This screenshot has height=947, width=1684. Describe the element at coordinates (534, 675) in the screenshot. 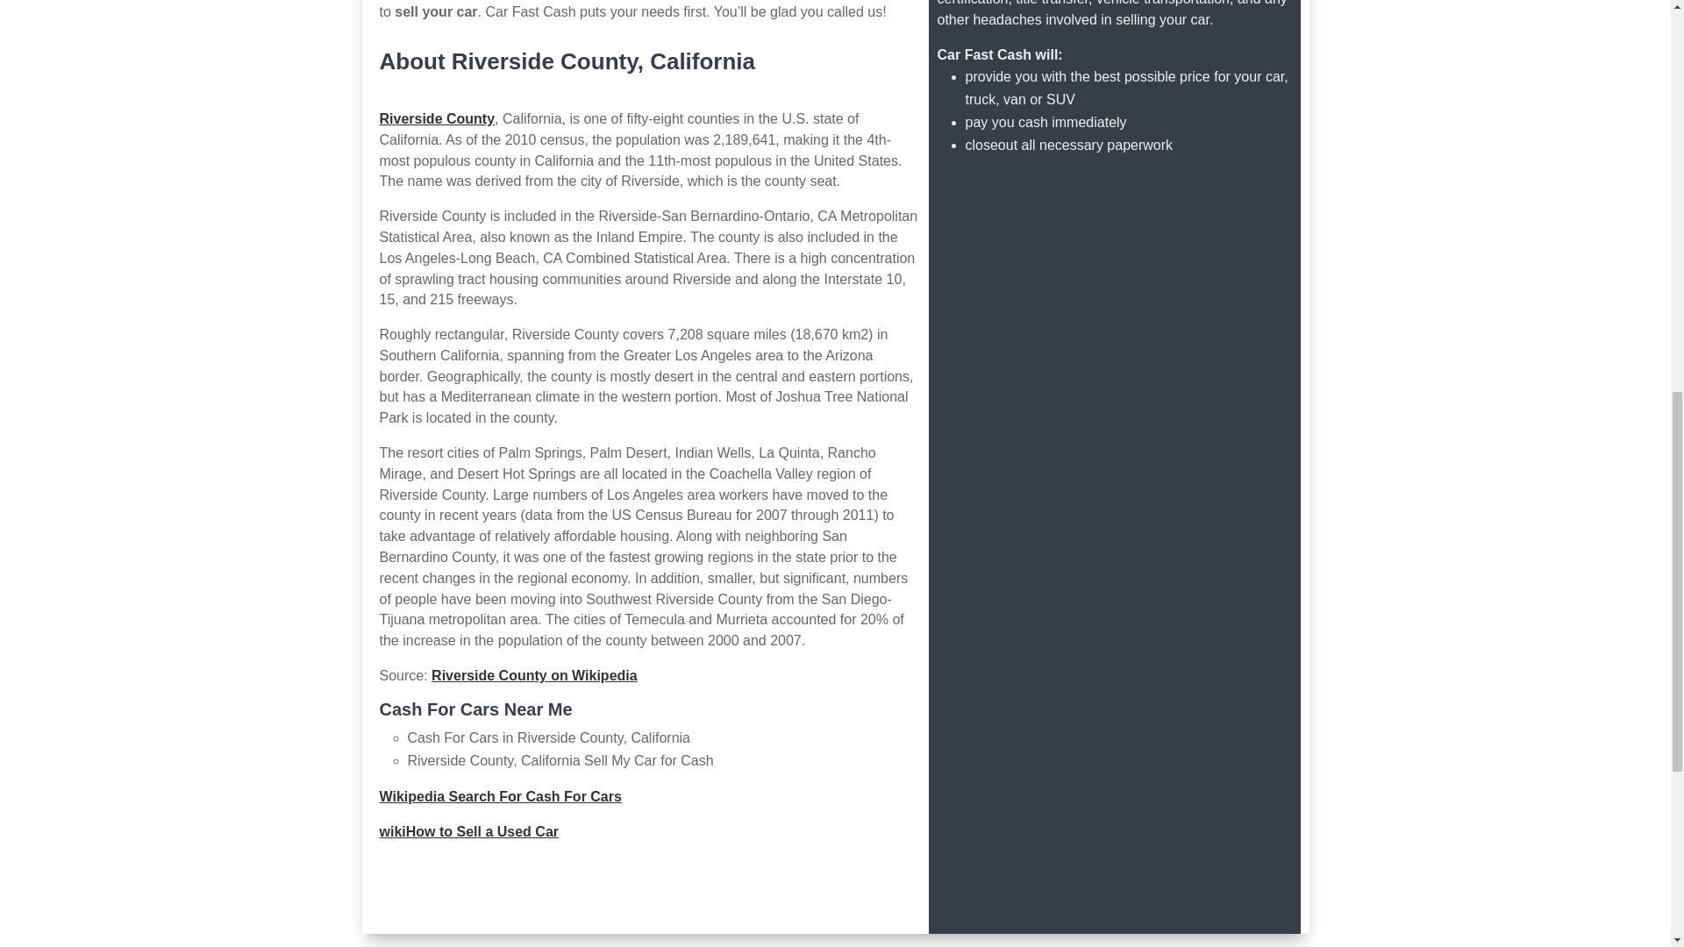

I see `Riverside County on Wikipedia` at that location.